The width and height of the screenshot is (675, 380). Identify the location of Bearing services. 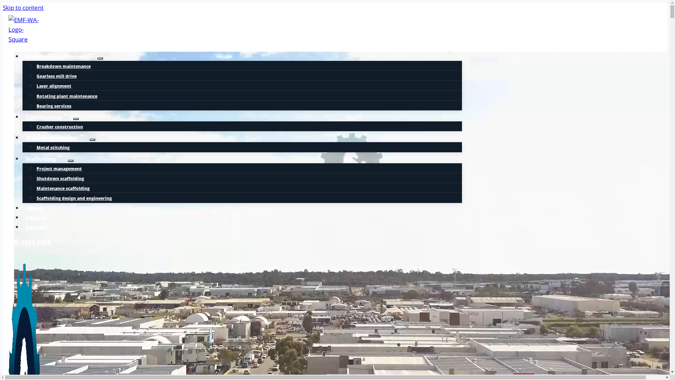
(54, 106).